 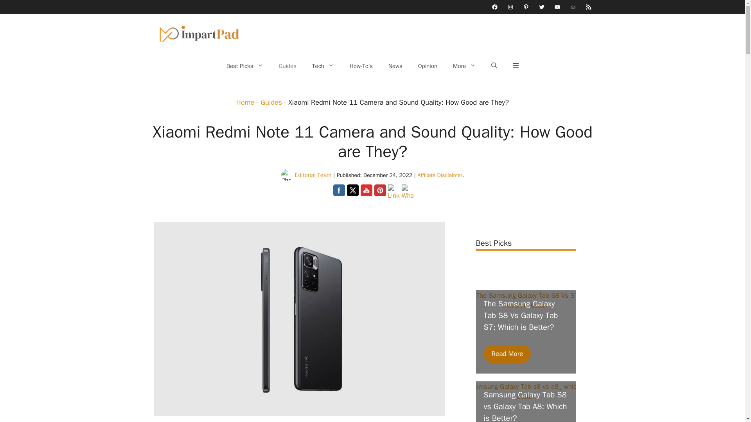 I want to click on Guides, so click(x=288, y=66).